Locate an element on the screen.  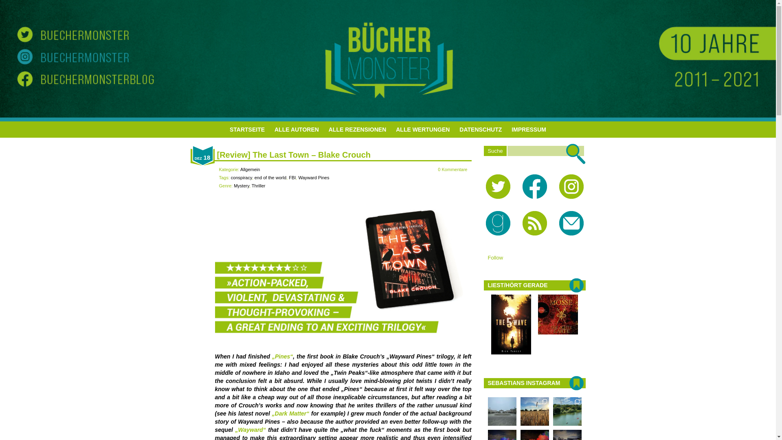
Allgemein is located at coordinates (250, 169).